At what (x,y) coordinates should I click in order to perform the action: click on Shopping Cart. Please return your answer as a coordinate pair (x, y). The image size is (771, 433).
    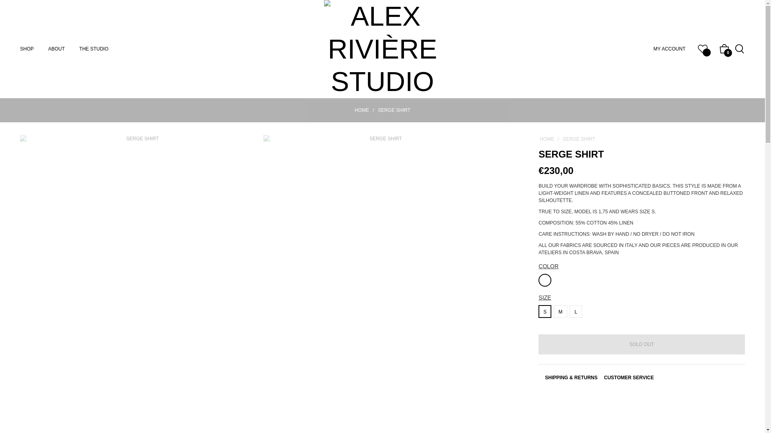
    Looking at the image, I should click on (724, 49).